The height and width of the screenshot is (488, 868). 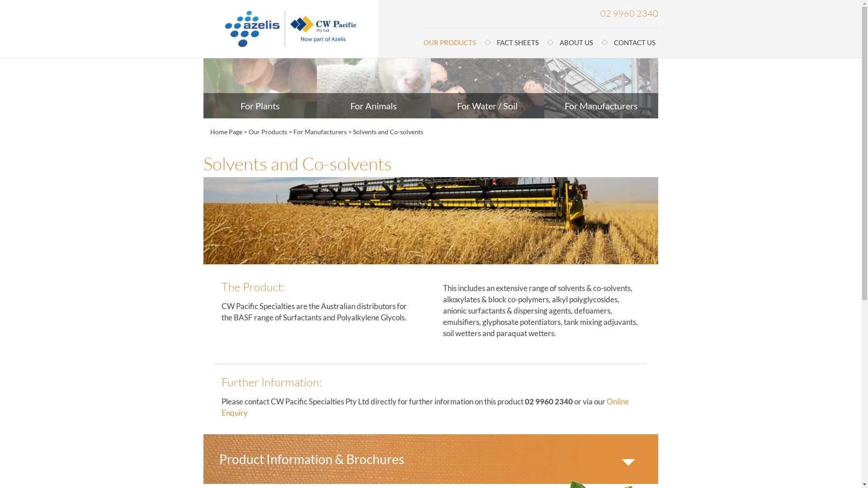 I want to click on For Manufacturers, so click(x=320, y=132).